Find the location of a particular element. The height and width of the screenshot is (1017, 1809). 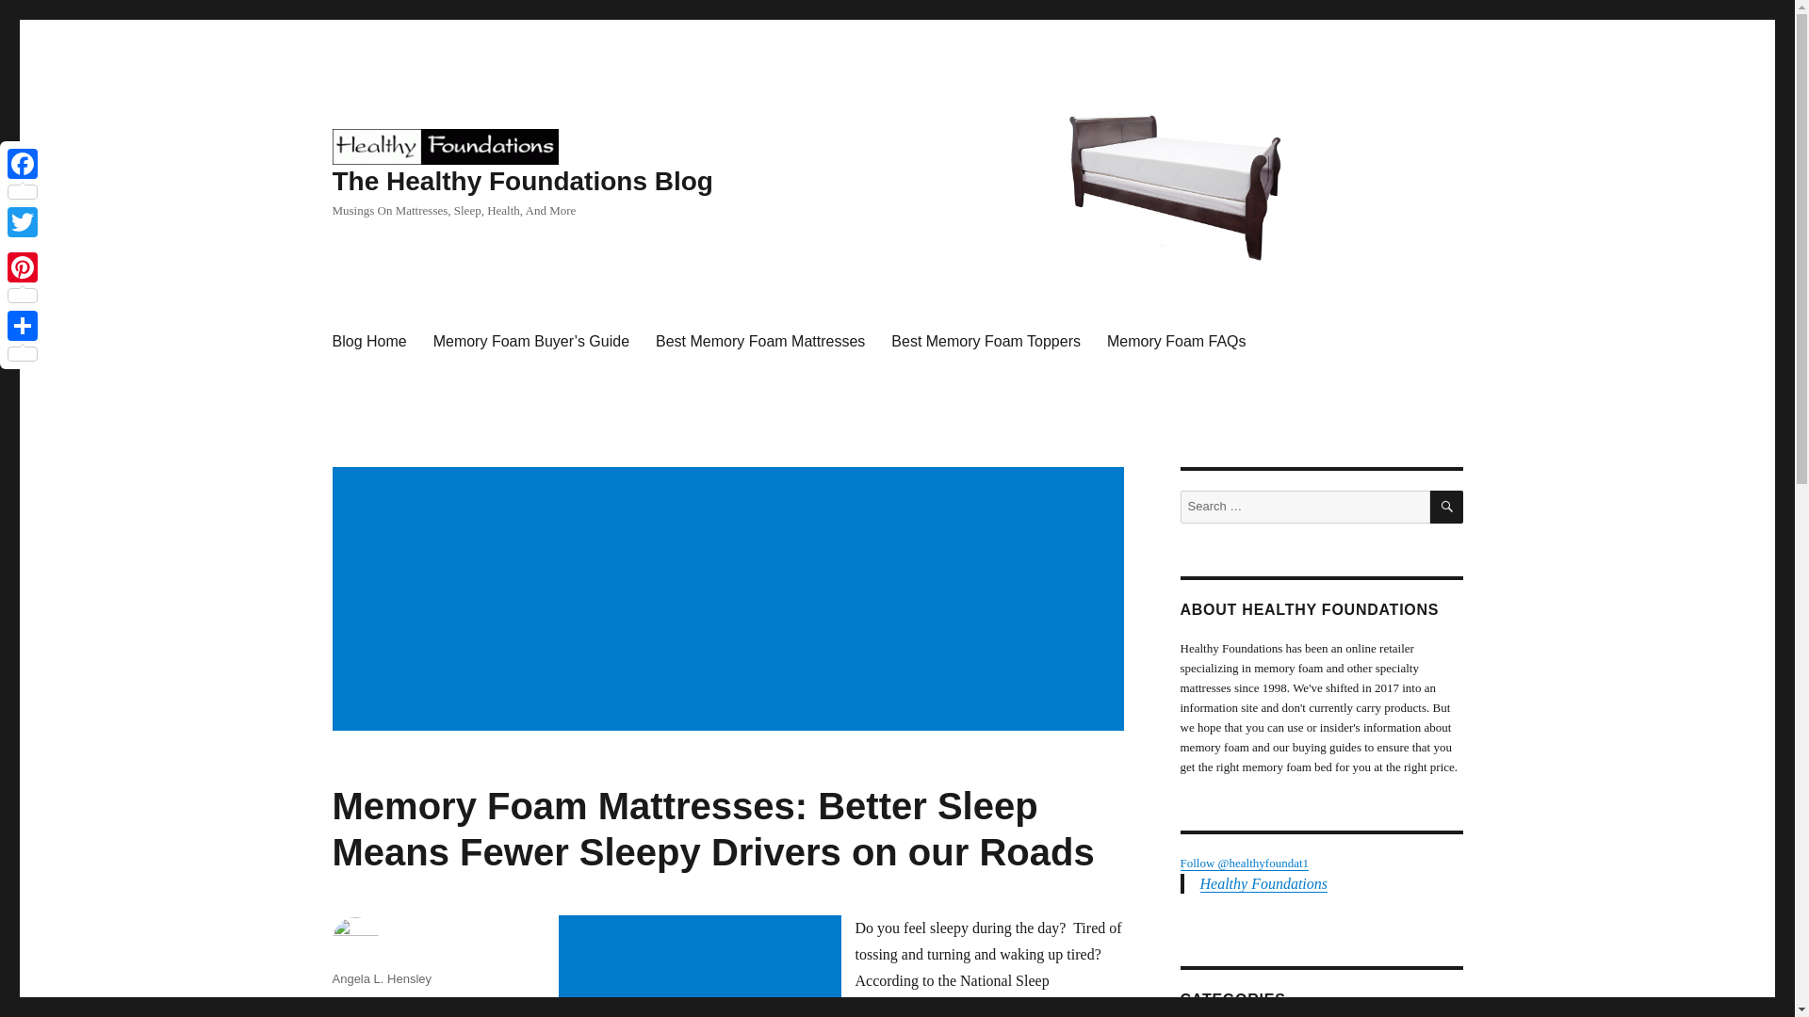

Healthy Foundations is located at coordinates (1264, 883).